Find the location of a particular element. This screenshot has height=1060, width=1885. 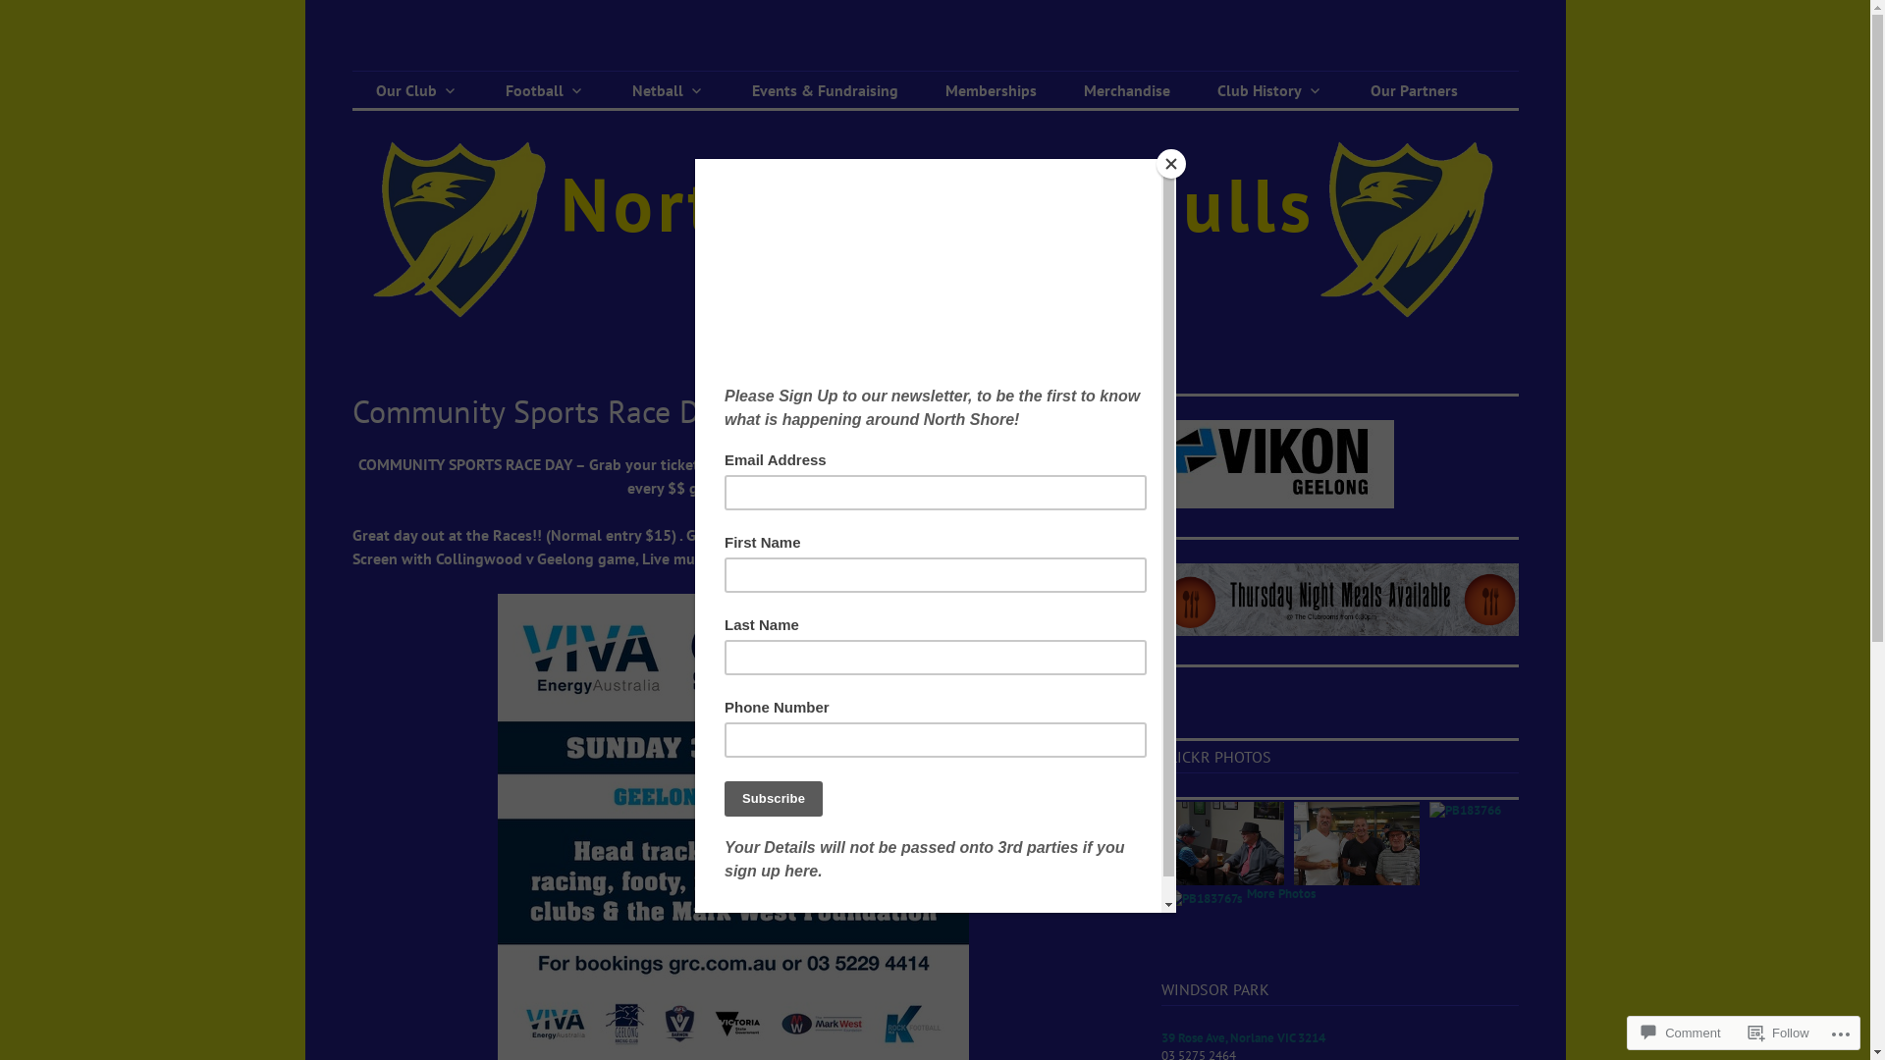

39 Rose Ave, Norlane VIC 3214 is located at coordinates (1243, 1038).